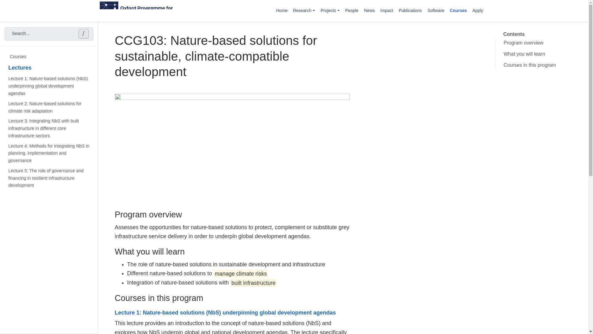 The height and width of the screenshot is (334, 593). What do you see at coordinates (49, 67) in the screenshot?
I see `Lectures` at bounding box center [49, 67].